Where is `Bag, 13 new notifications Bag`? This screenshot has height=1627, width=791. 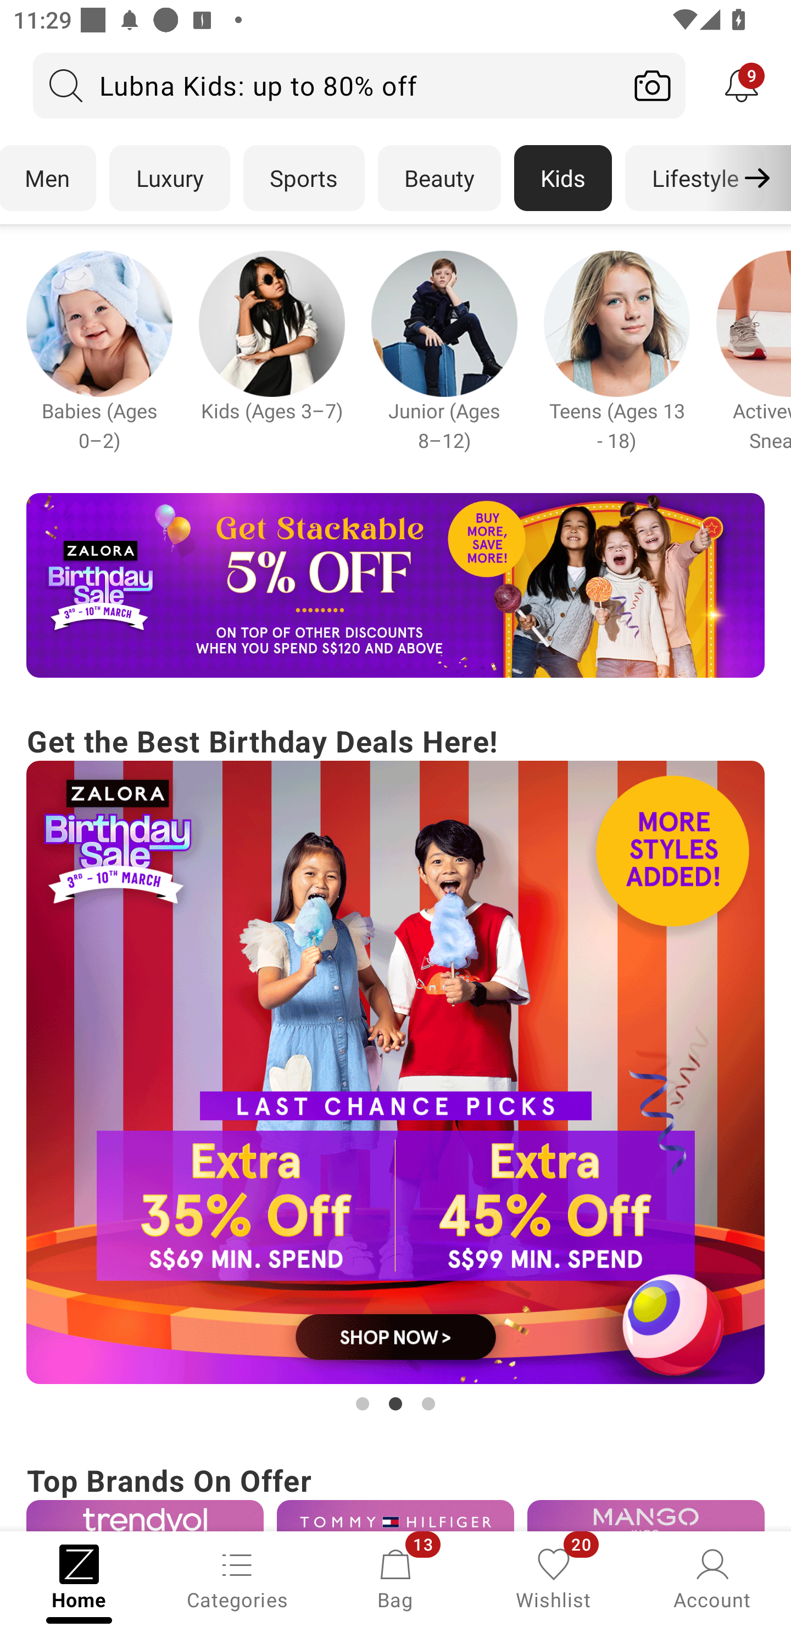 Bag, 13 new notifications Bag is located at coordinates (396, 1578).